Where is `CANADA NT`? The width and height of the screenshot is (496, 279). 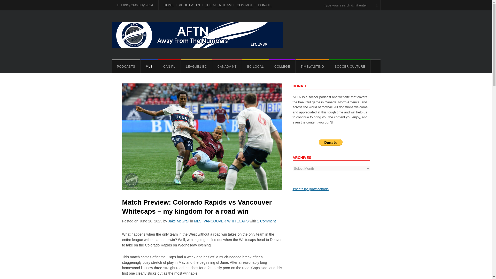 CANADA NT is located at coordinates (227, 67).